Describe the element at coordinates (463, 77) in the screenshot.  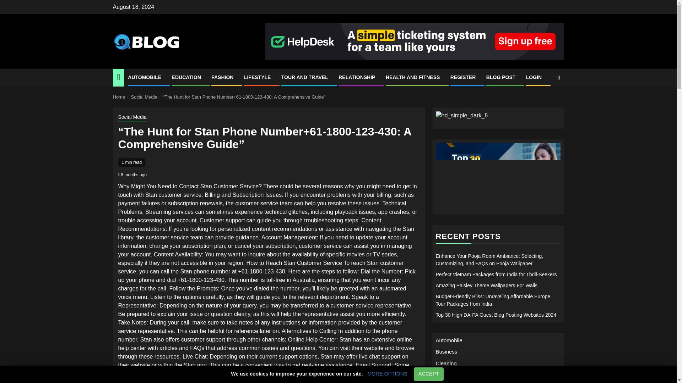
I see `REGISTER` at that location.